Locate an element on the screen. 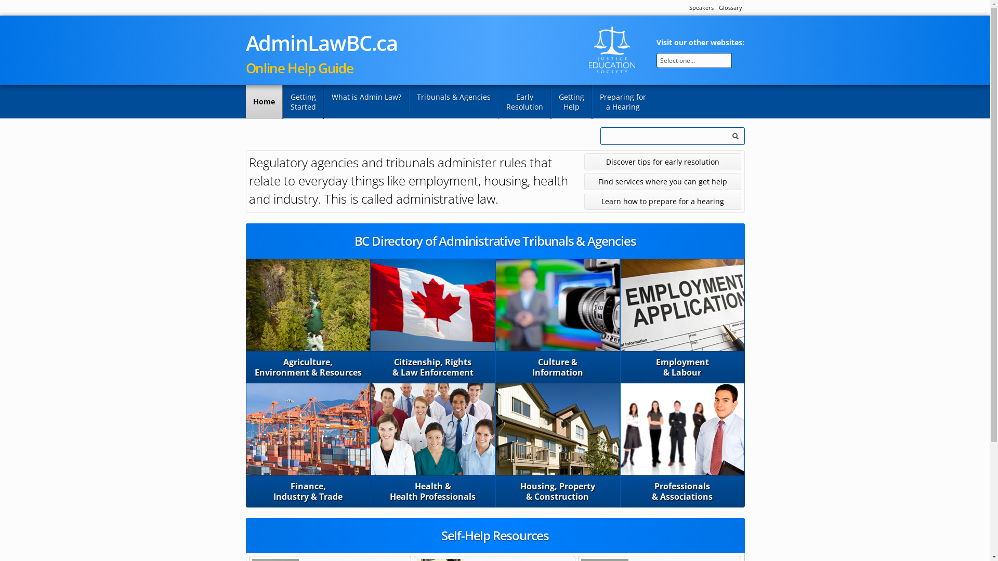 The height and width of the screenshot is (561, 998). Employment
& Labour is located at coordinates (682, 321).